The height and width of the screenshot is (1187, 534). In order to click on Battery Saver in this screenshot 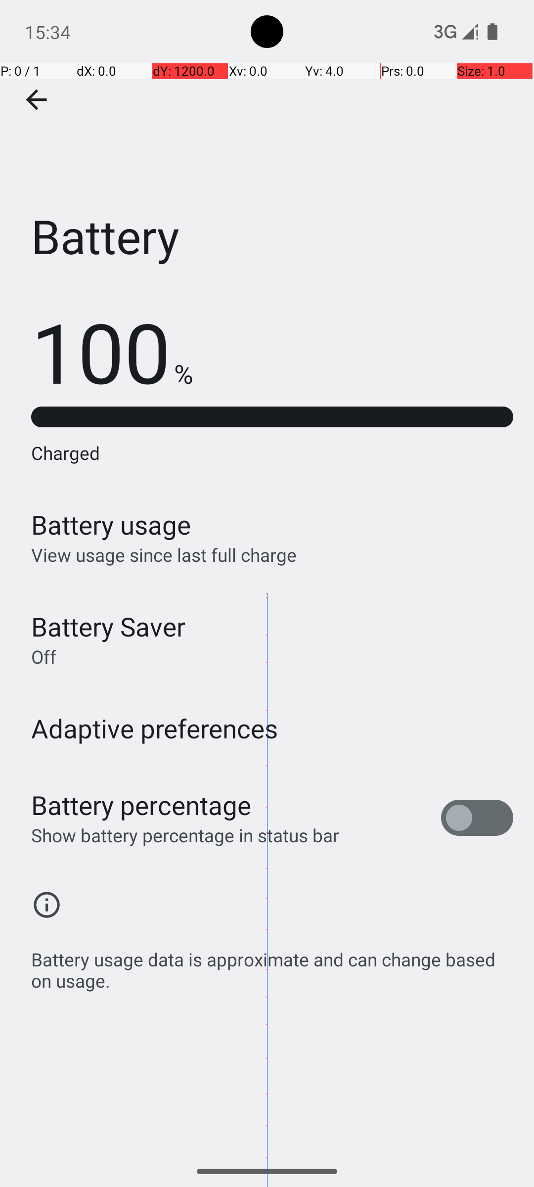, I will do `click(108, 626)`.